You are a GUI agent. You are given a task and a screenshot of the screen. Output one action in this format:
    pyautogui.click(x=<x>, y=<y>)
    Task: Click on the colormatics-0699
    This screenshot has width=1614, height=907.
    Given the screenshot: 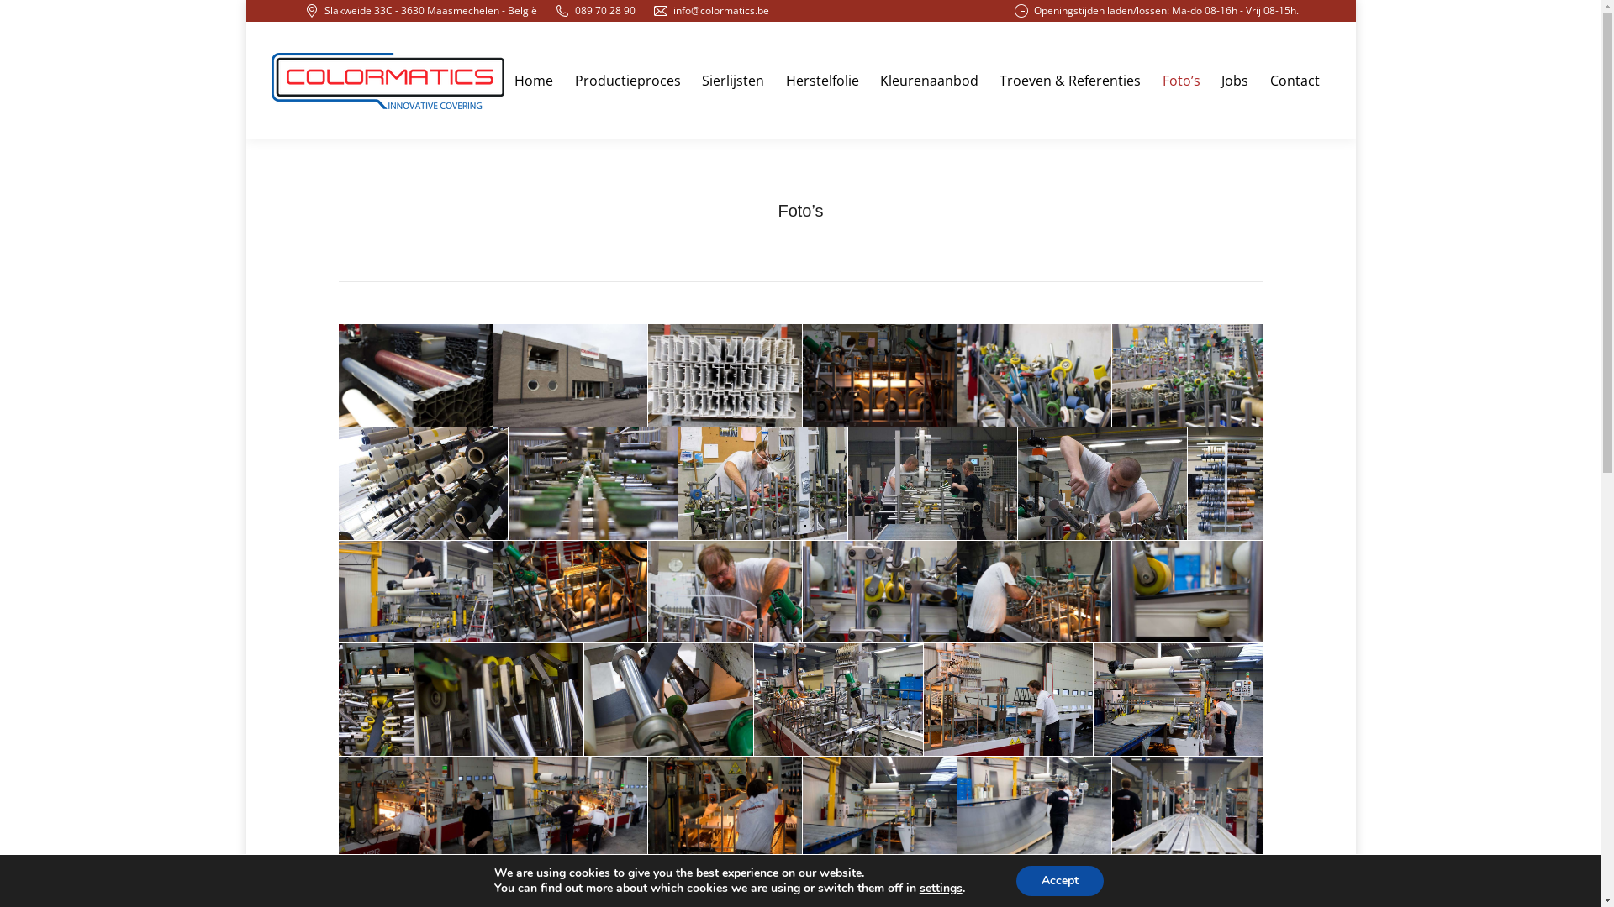 What is the action you would take?
    pyautogui.click(x=498, y=700)
    